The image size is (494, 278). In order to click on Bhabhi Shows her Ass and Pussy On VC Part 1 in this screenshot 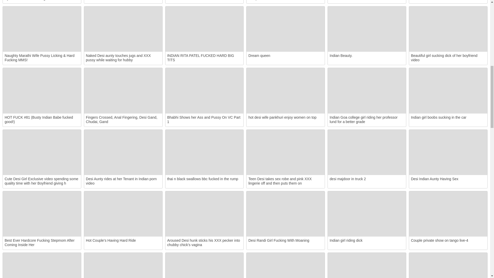, I will do `click(204, 90)`.